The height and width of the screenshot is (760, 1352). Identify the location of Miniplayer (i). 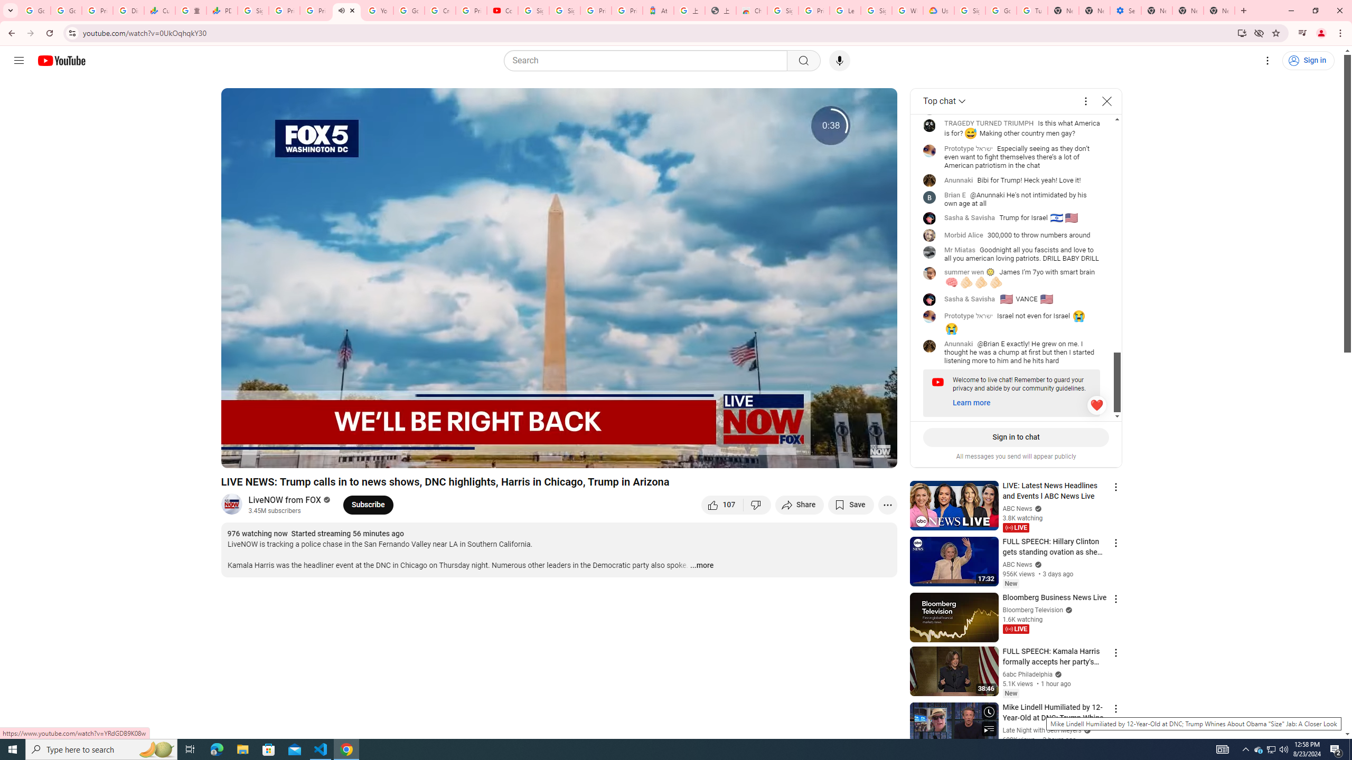
(827, 455).